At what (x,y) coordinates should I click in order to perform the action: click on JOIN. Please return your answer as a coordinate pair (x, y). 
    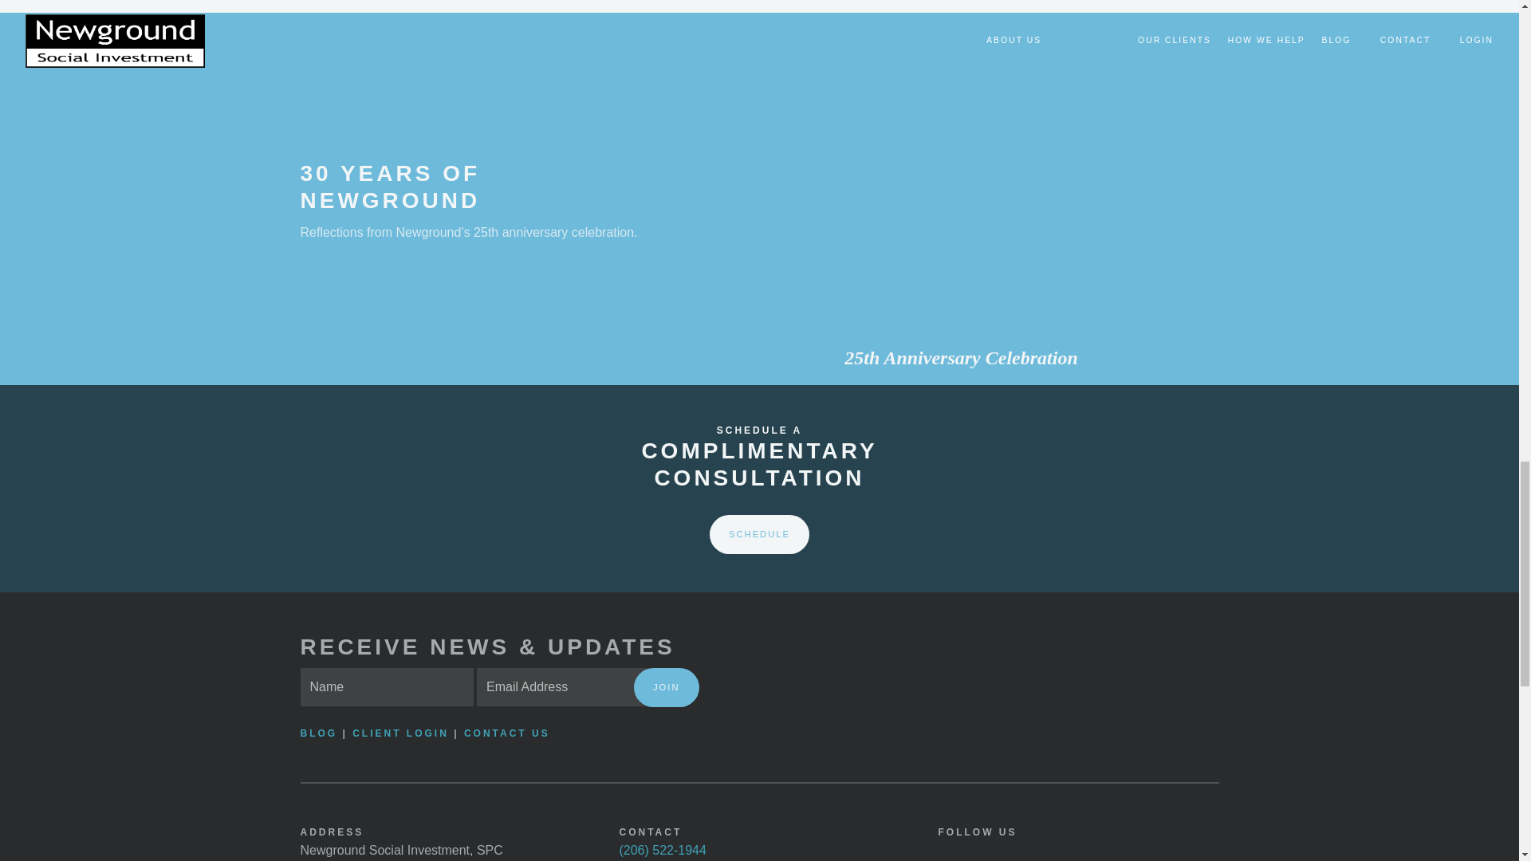
    Looking at the image, I should click on (665, 687).